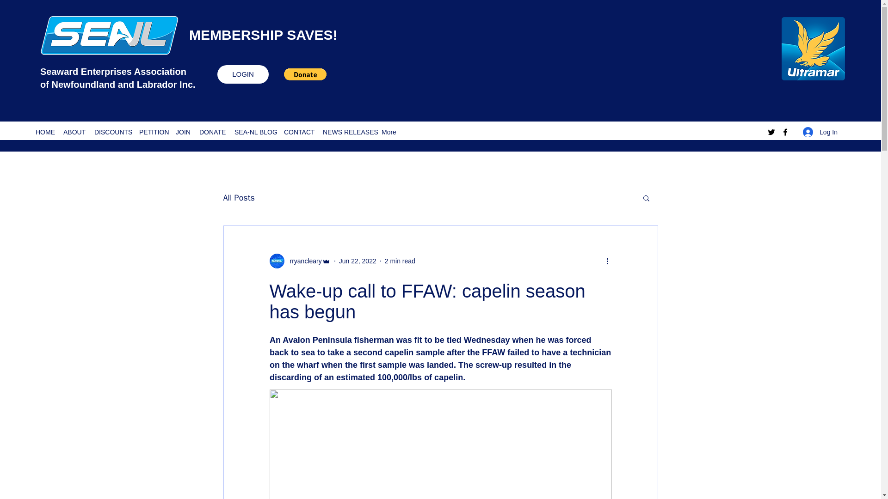  I want to click on rryancleary, so click(300, 261).